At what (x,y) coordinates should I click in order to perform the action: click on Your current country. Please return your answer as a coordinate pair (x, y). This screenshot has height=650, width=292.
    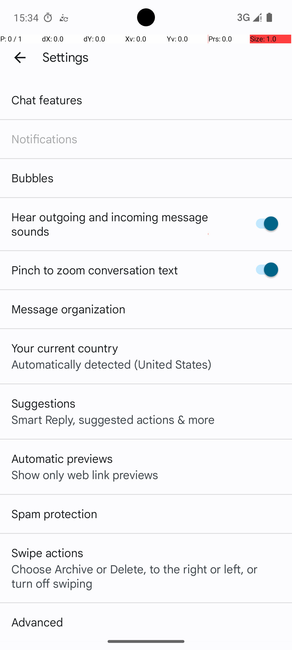
    Looking at the image, I should click on (65, 348).